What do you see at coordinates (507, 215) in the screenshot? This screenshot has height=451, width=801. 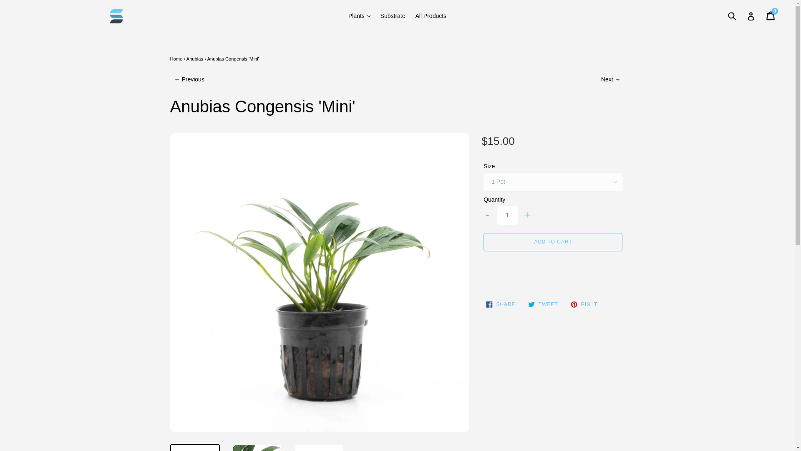 I see `1` at bounding box center [507, 215].